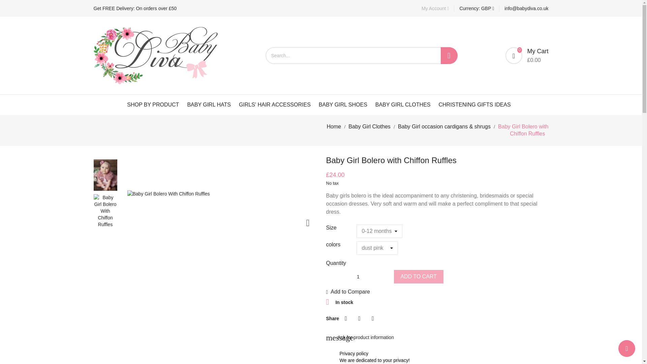 The width and height of the screenshot is (647, 364). I want to click on 1, so click(358, 277).